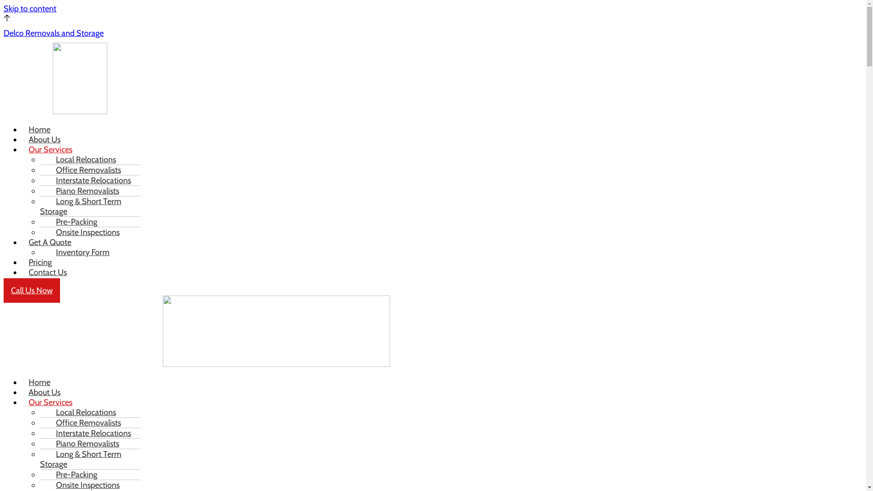 The width and height of the screenshot is (873, 491). What do you see at coordinates (72, 475) in the screenshot?
I see `Pre-Packing` at bounding box center [72, 475].